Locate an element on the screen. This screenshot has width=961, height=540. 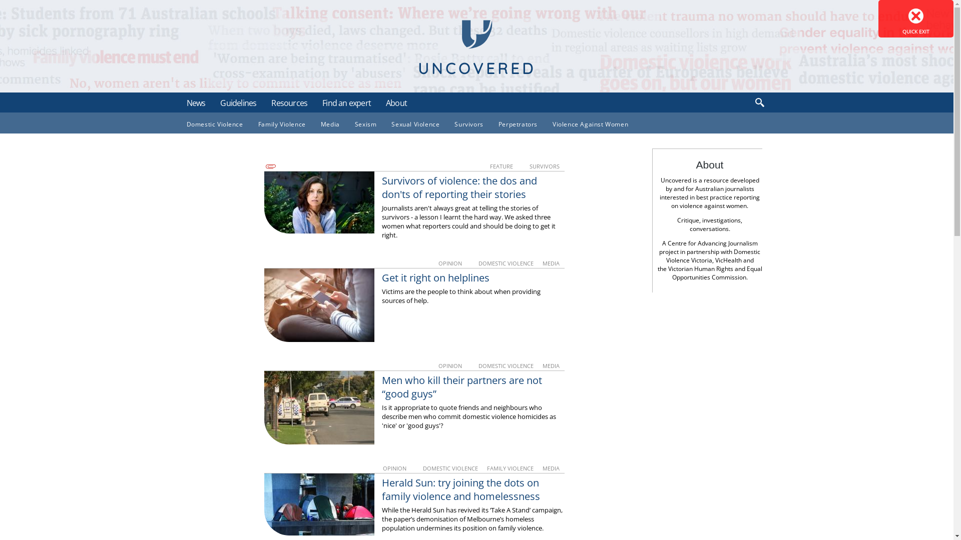
Domestic Violence is located at coordinates (214, 124).